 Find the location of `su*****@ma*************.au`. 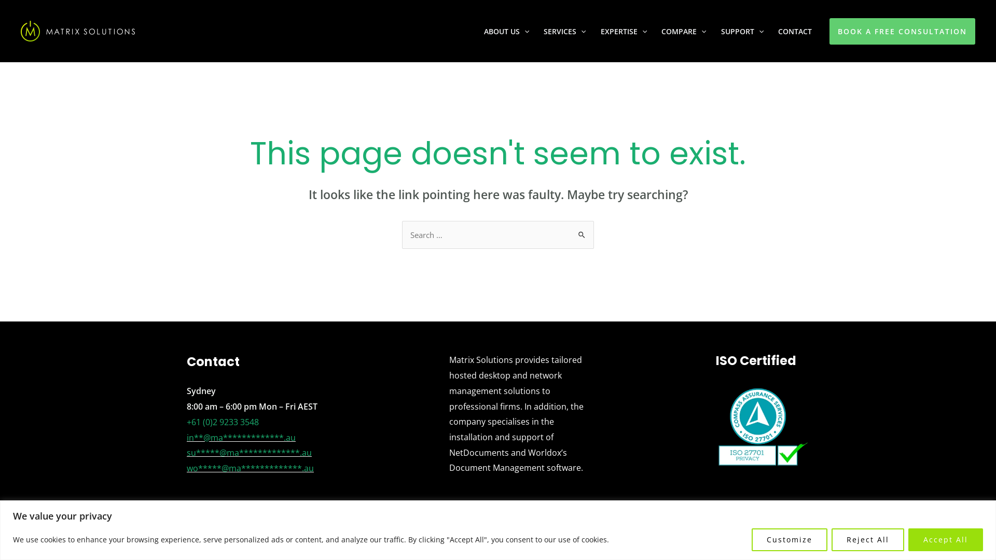

su*****@ma*************.au is located at coordinates (249, 453).